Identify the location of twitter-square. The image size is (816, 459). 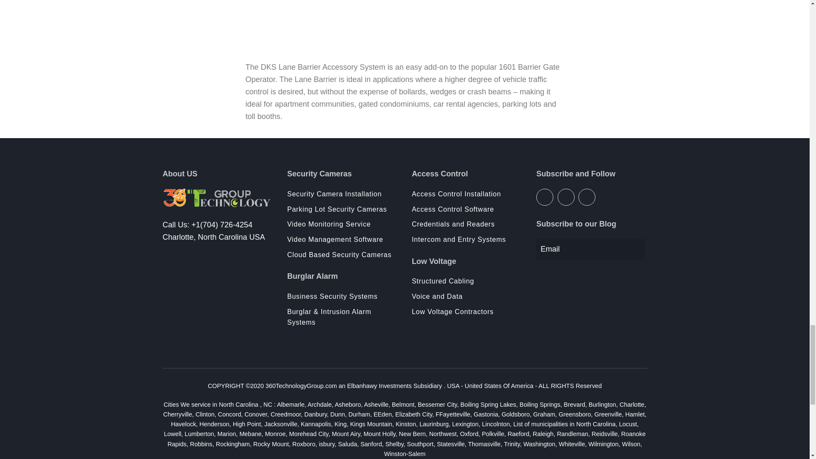
(566, 197).